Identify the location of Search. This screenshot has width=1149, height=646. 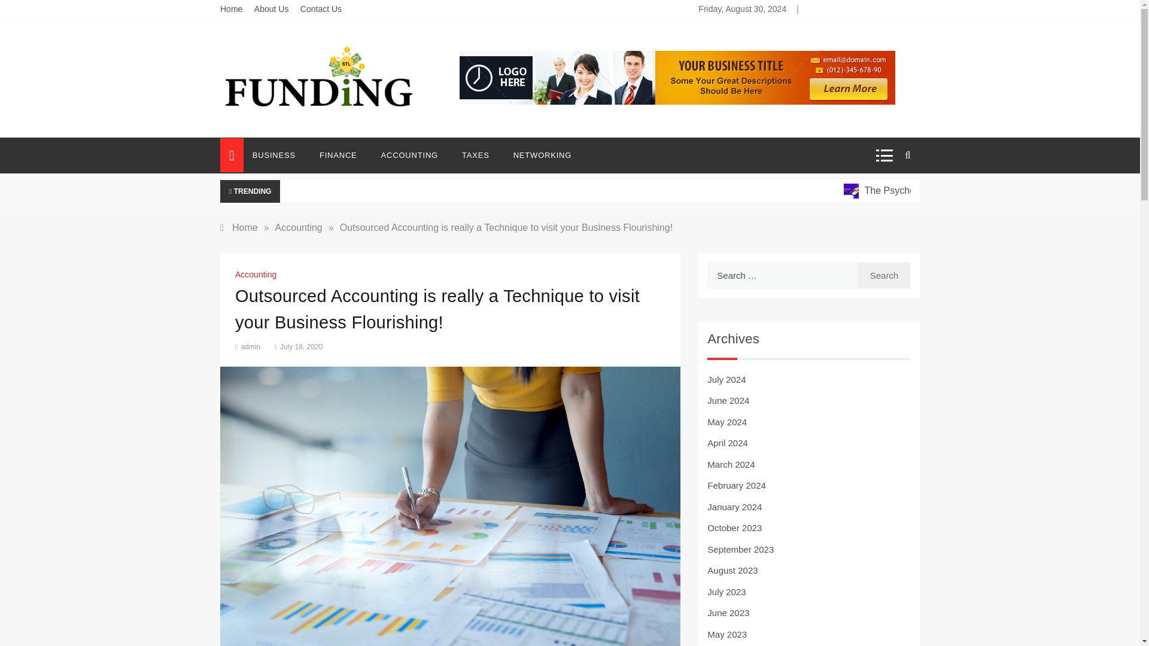
(884, 275).